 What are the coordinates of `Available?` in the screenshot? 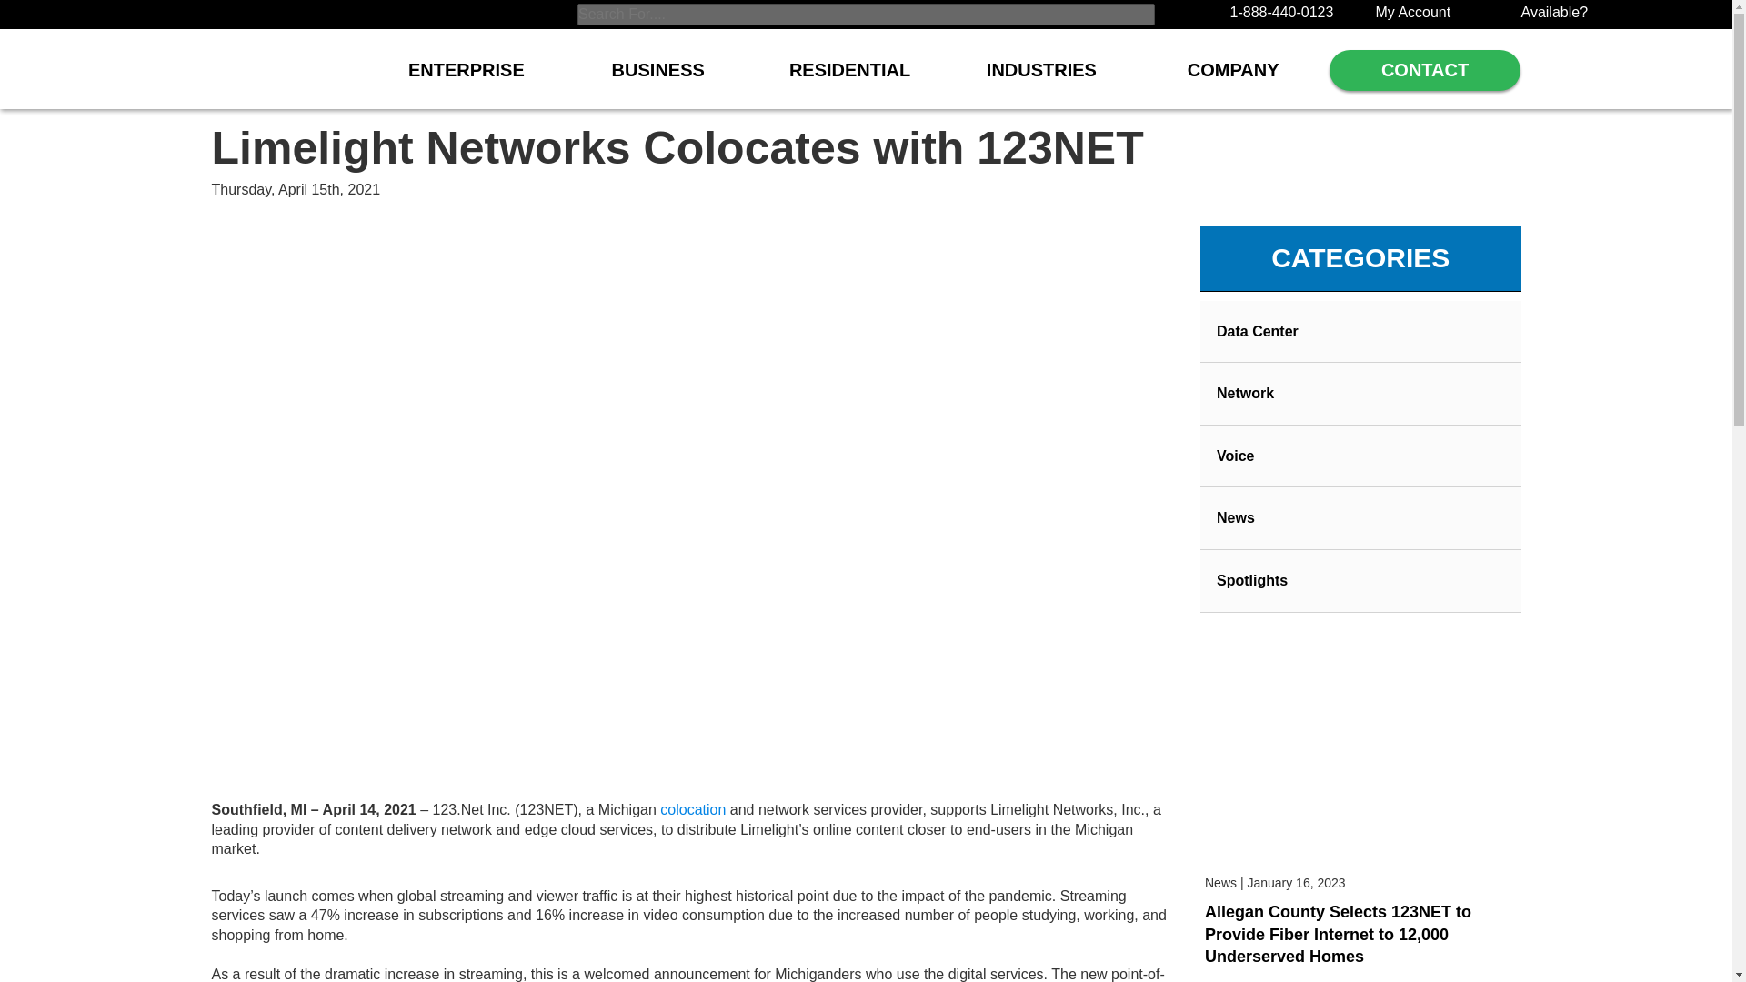 It's located at (1553, 12).